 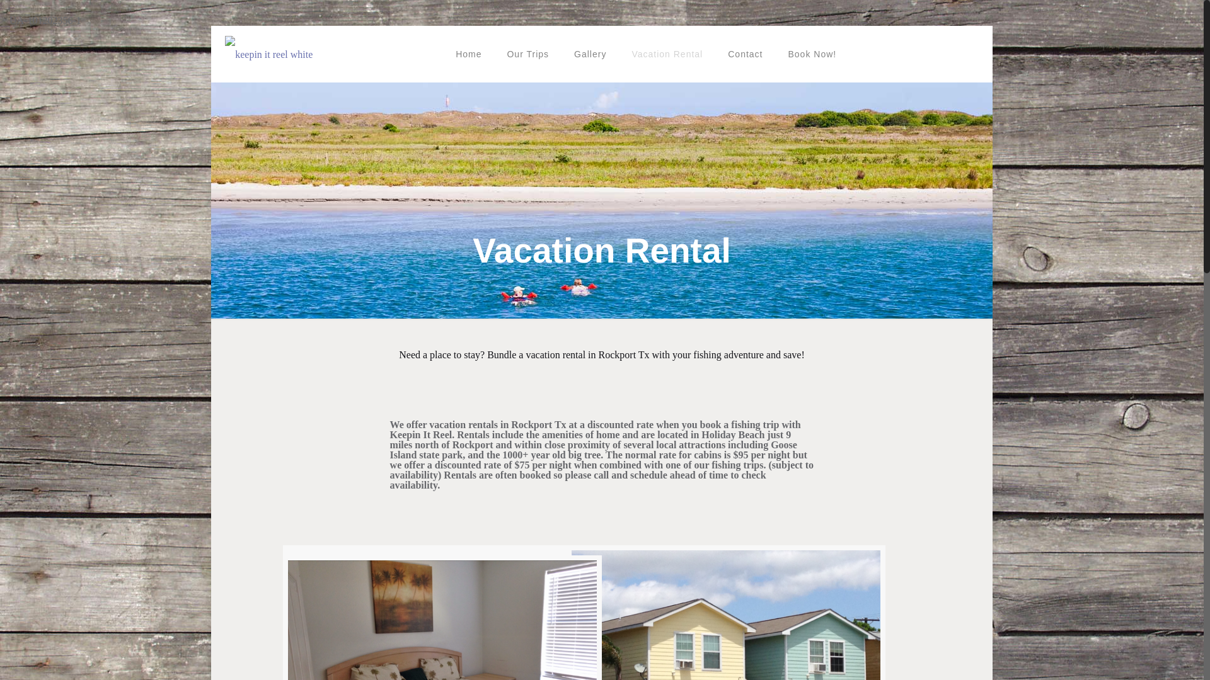 I want to click on Keepin' It Reel, so click(x=268, y=54).